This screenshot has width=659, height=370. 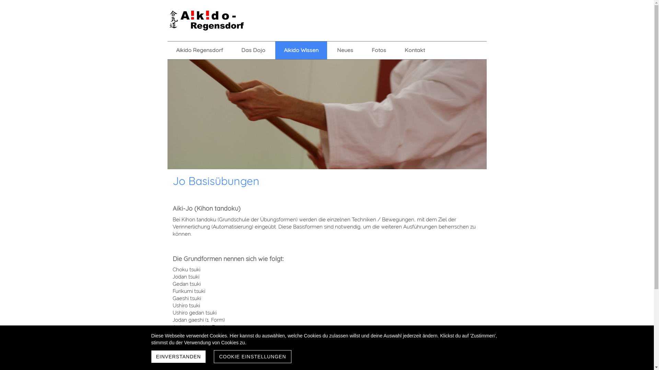 What do you see at coordinates (345, 50) in the screenshot?
I see `Neues` at bounding box center [345, 50].